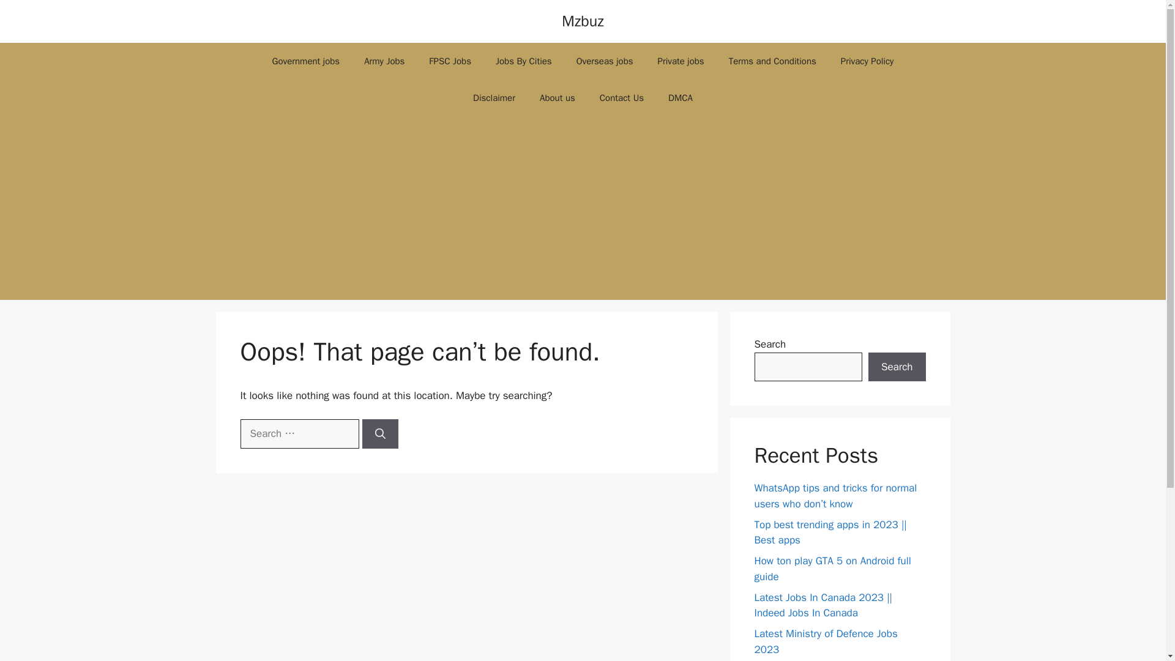 The image size is (1175, 661). I want to click on Latest Ministry of Defence Jobs 2023, so click(826, 641).